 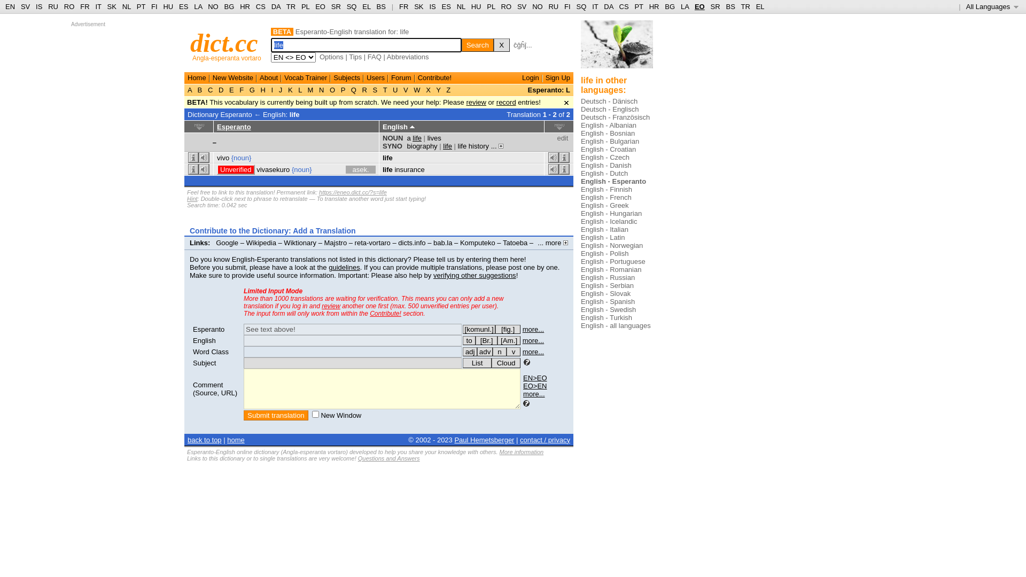 What do you see at coordinates (300, 243) in the screenshot?
I see `Wiktionary` at bounding box center [300, 243].